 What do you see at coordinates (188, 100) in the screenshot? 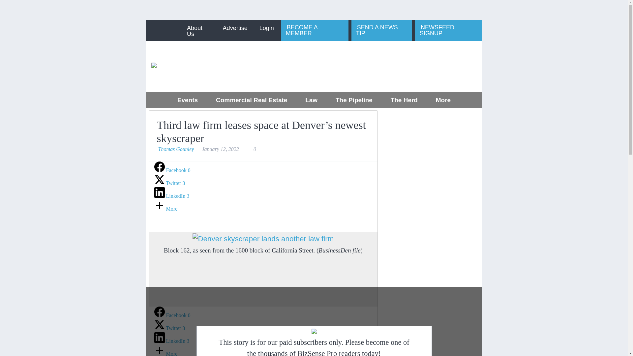
I see `Events` at bounding box center [188, 100].